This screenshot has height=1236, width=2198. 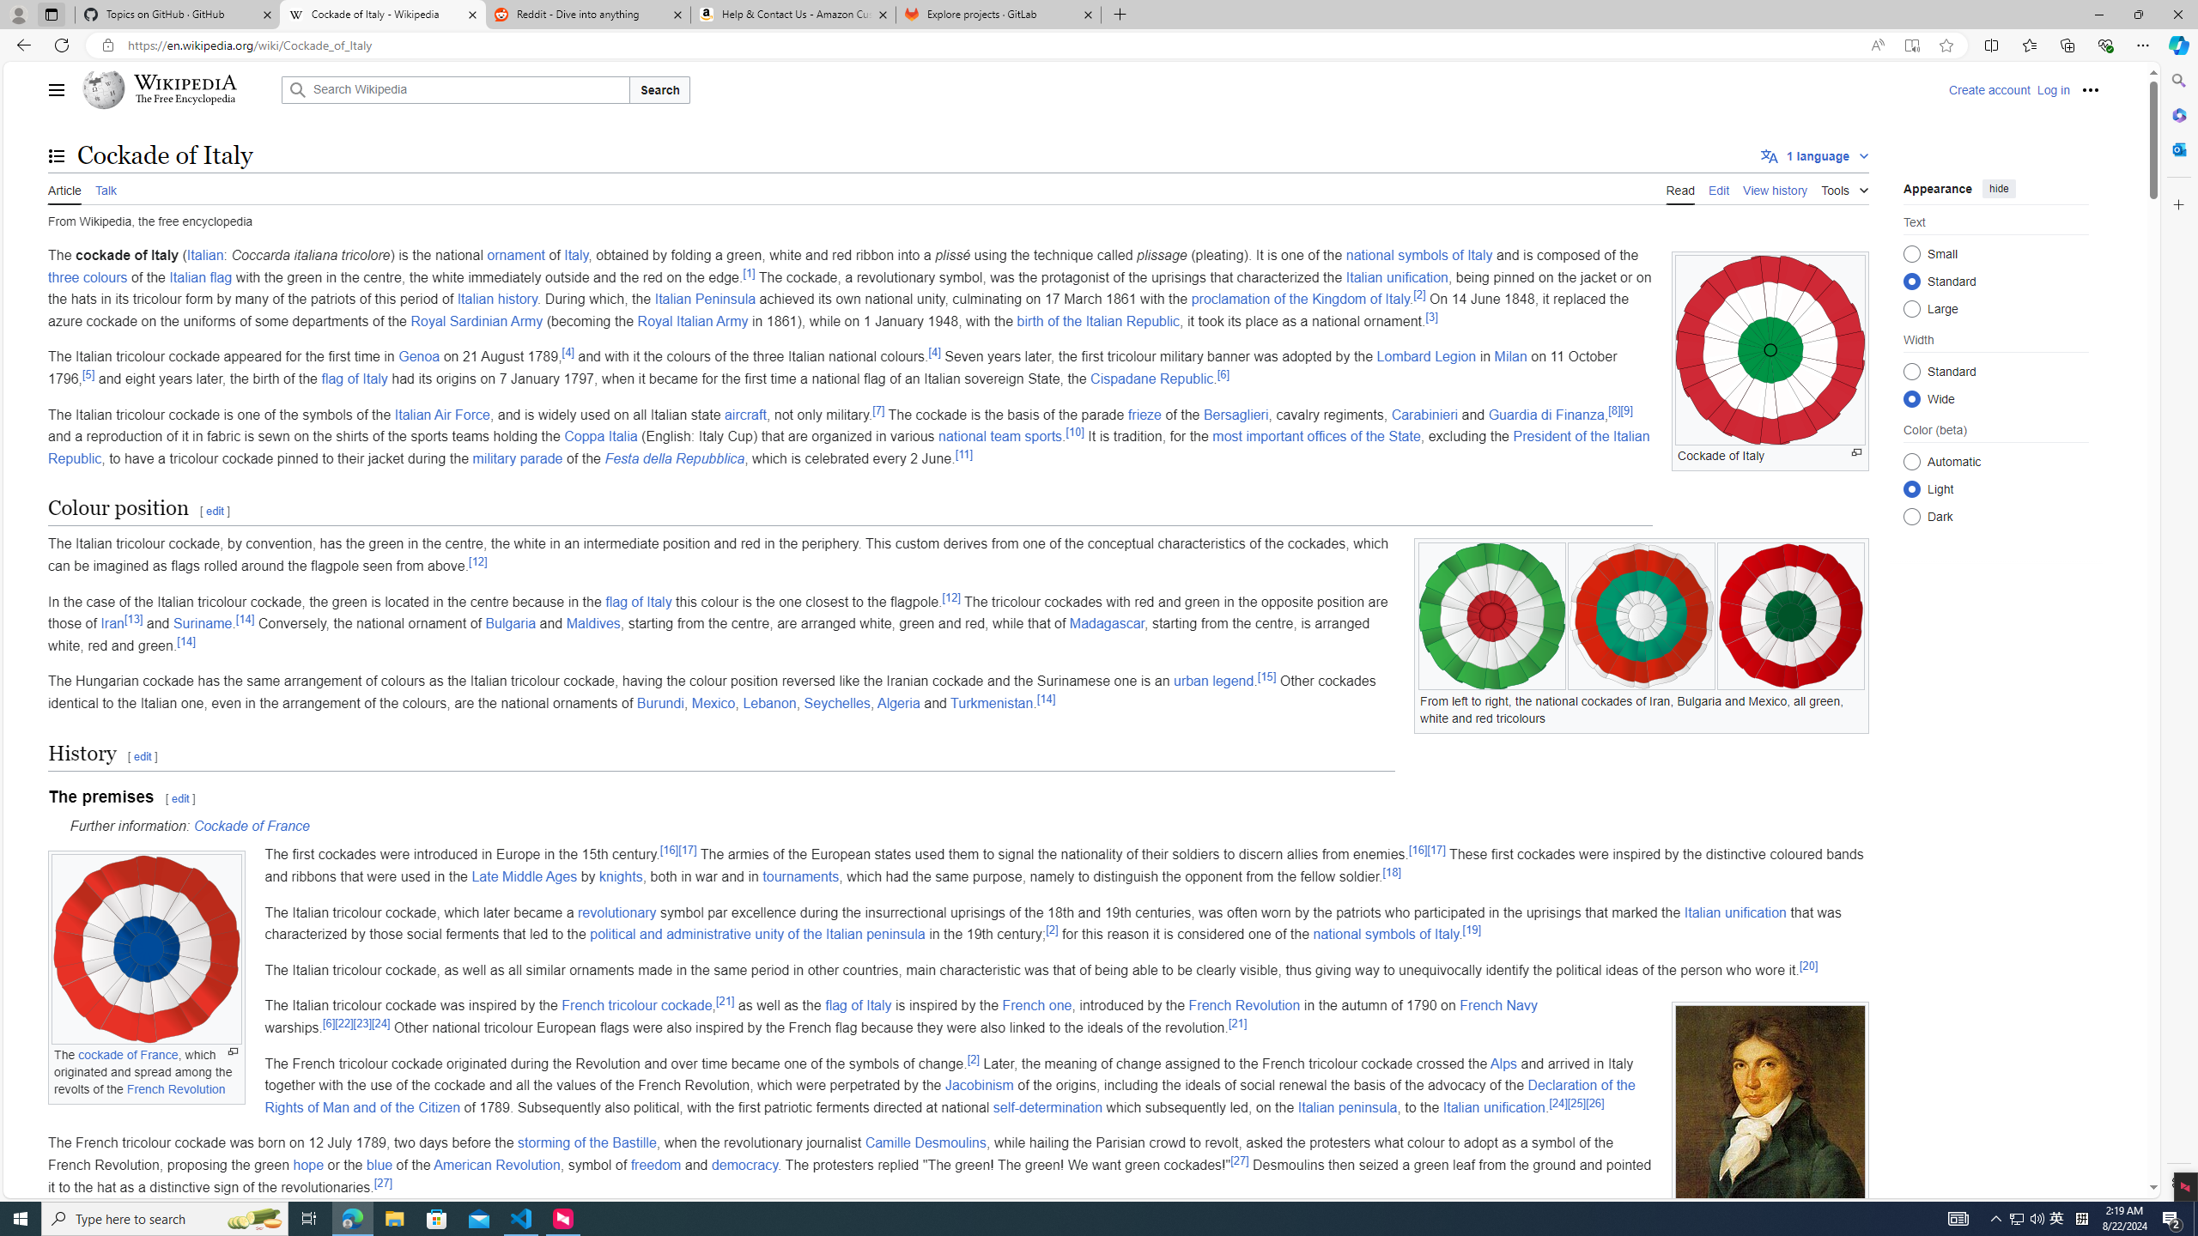 I want to click on [16], so click(x=1418, y=851).